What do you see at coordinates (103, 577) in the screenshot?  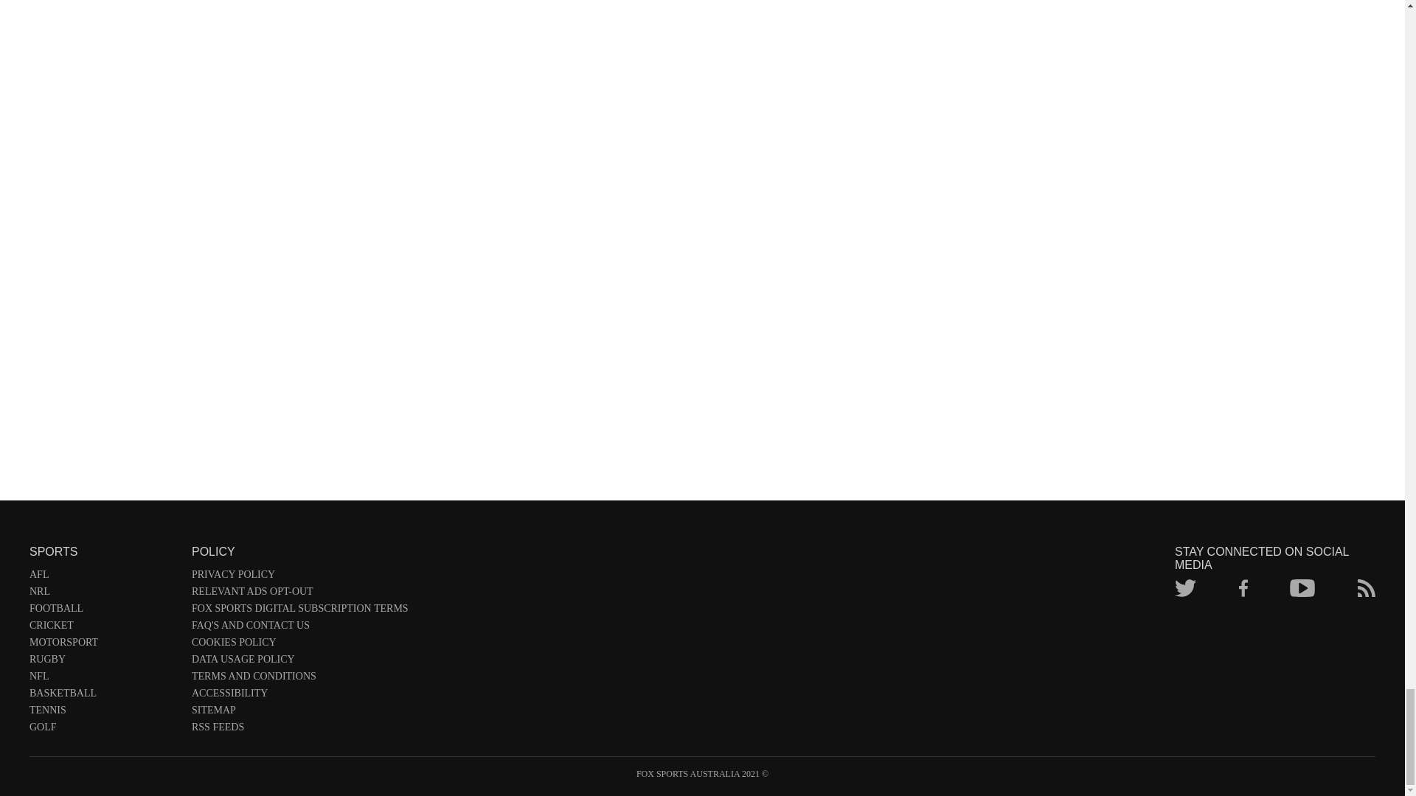 I see `AFL` at bounding box center [103, 577].